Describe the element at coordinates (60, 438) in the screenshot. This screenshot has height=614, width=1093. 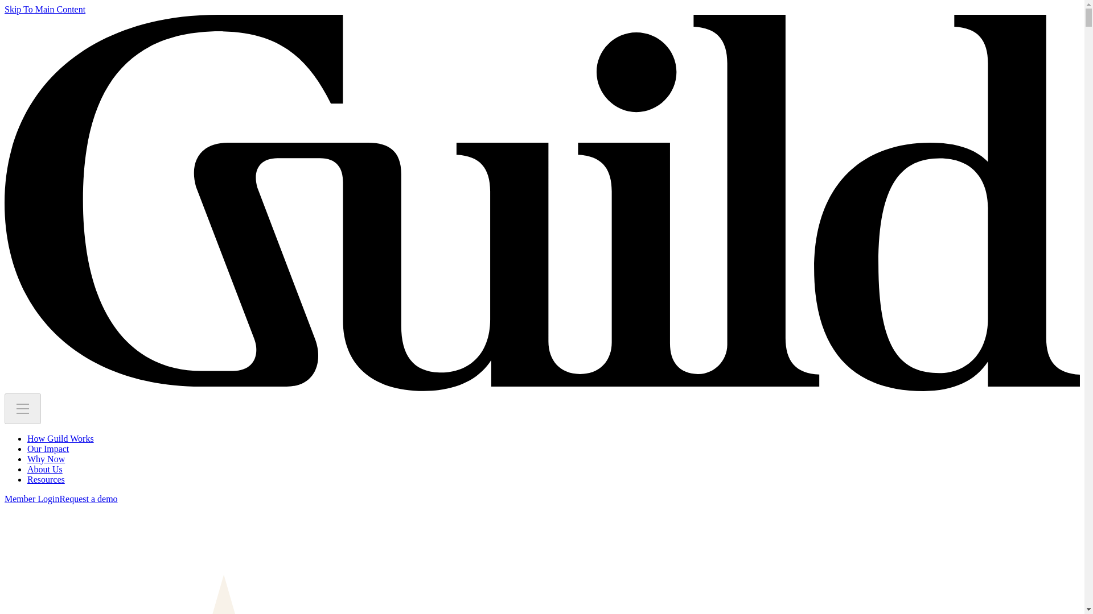
I see `How Guild Works` at that location.